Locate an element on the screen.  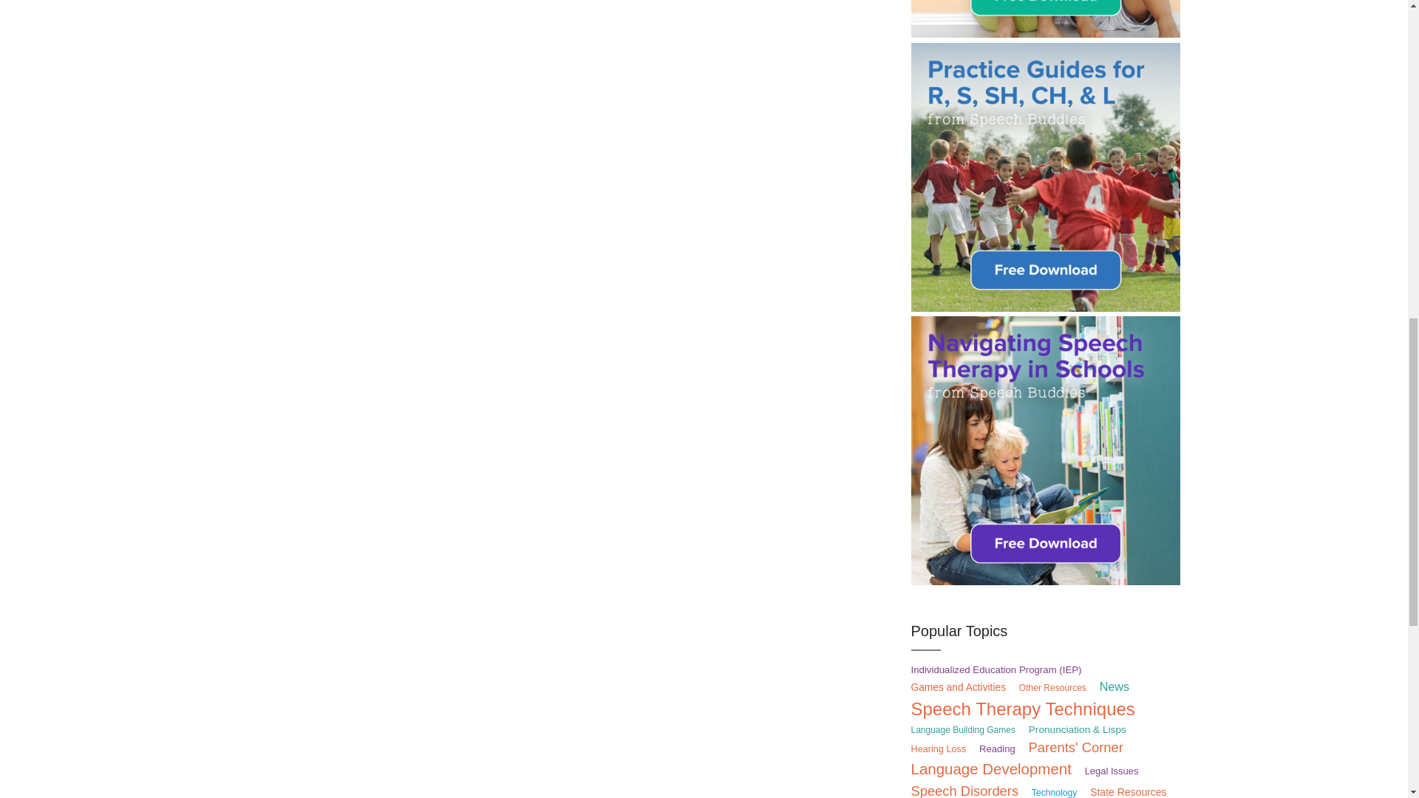
231 topics is located at coordinates (1022, 709).